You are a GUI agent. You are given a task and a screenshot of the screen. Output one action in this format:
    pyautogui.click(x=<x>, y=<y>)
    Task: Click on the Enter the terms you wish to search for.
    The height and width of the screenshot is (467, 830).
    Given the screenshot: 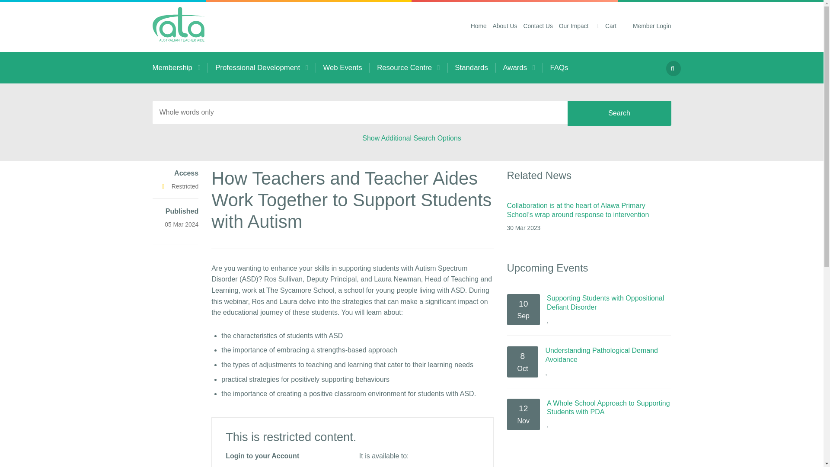 What is the action you would take?
    pyautogui.click(x=359, y=112)
    